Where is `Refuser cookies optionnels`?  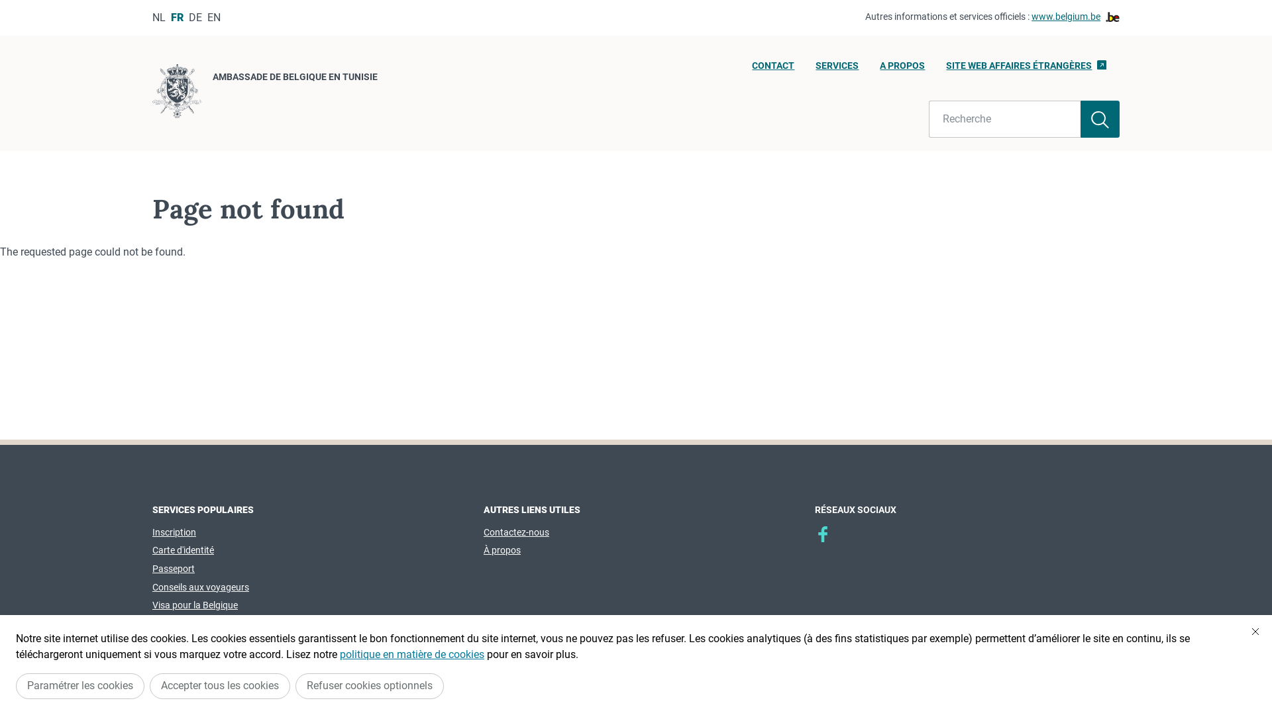
Refuser cookies optionnels is located at coordinates (370, 686).